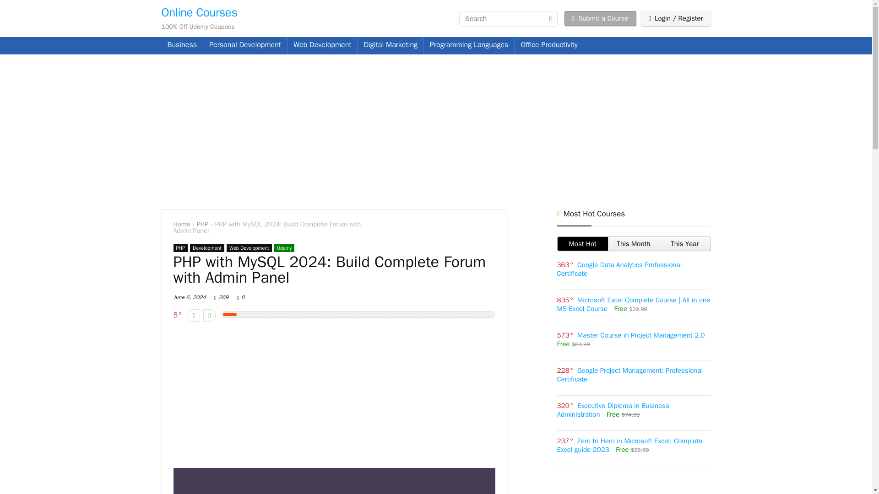 This screenshot has width=879, height=494. Describe the element at coordinates (469, 46) in the screenshot. I see `Programming Languages` at that location.